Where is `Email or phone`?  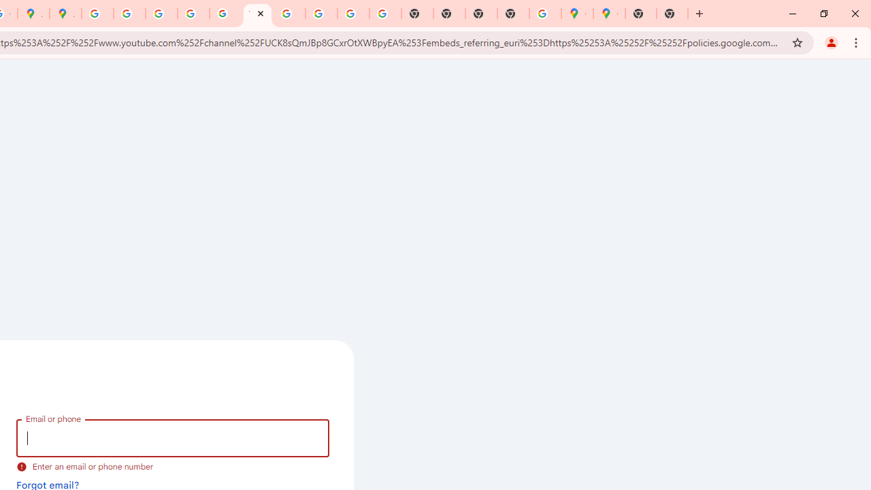
Email or phone is located at coordinates (173, 438).